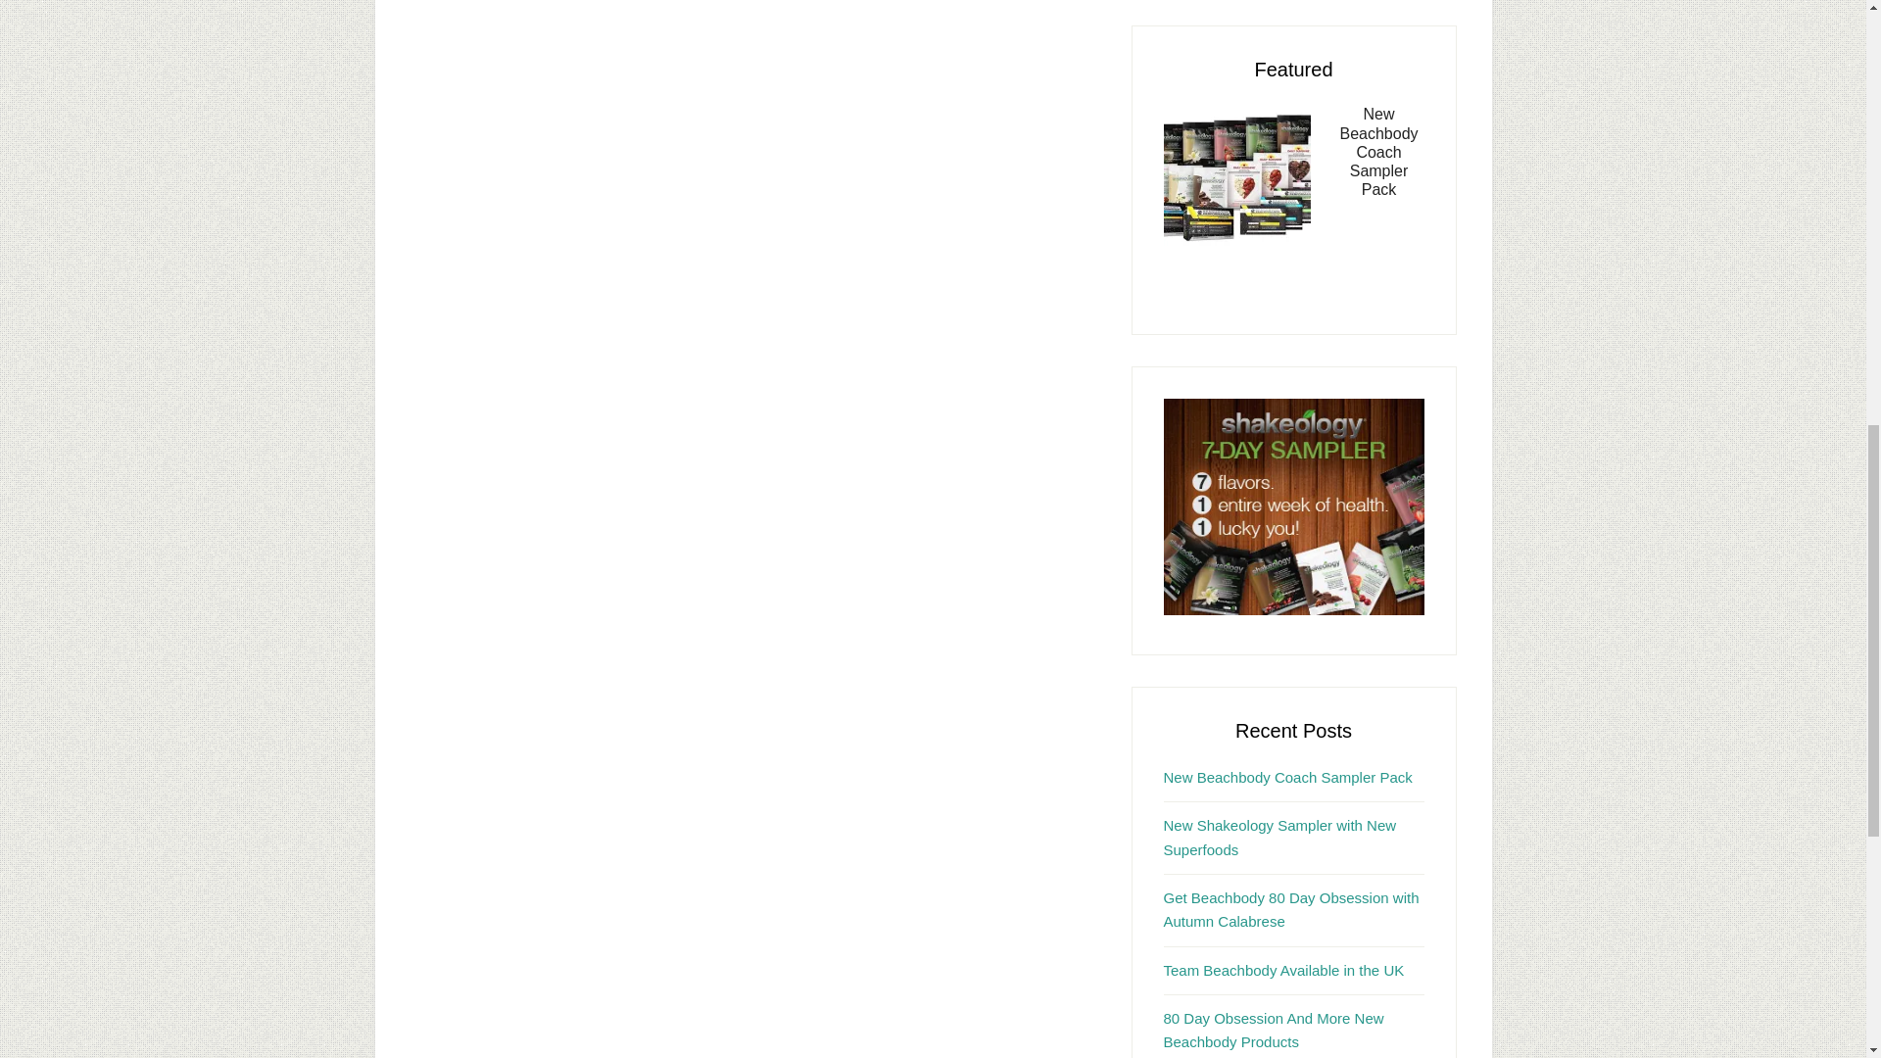  Describe the element at coordinates (1291, 909) in the screenshot. I see `Get Beachbody 80 Day Obsession with Autumn Calabrese` at that location.